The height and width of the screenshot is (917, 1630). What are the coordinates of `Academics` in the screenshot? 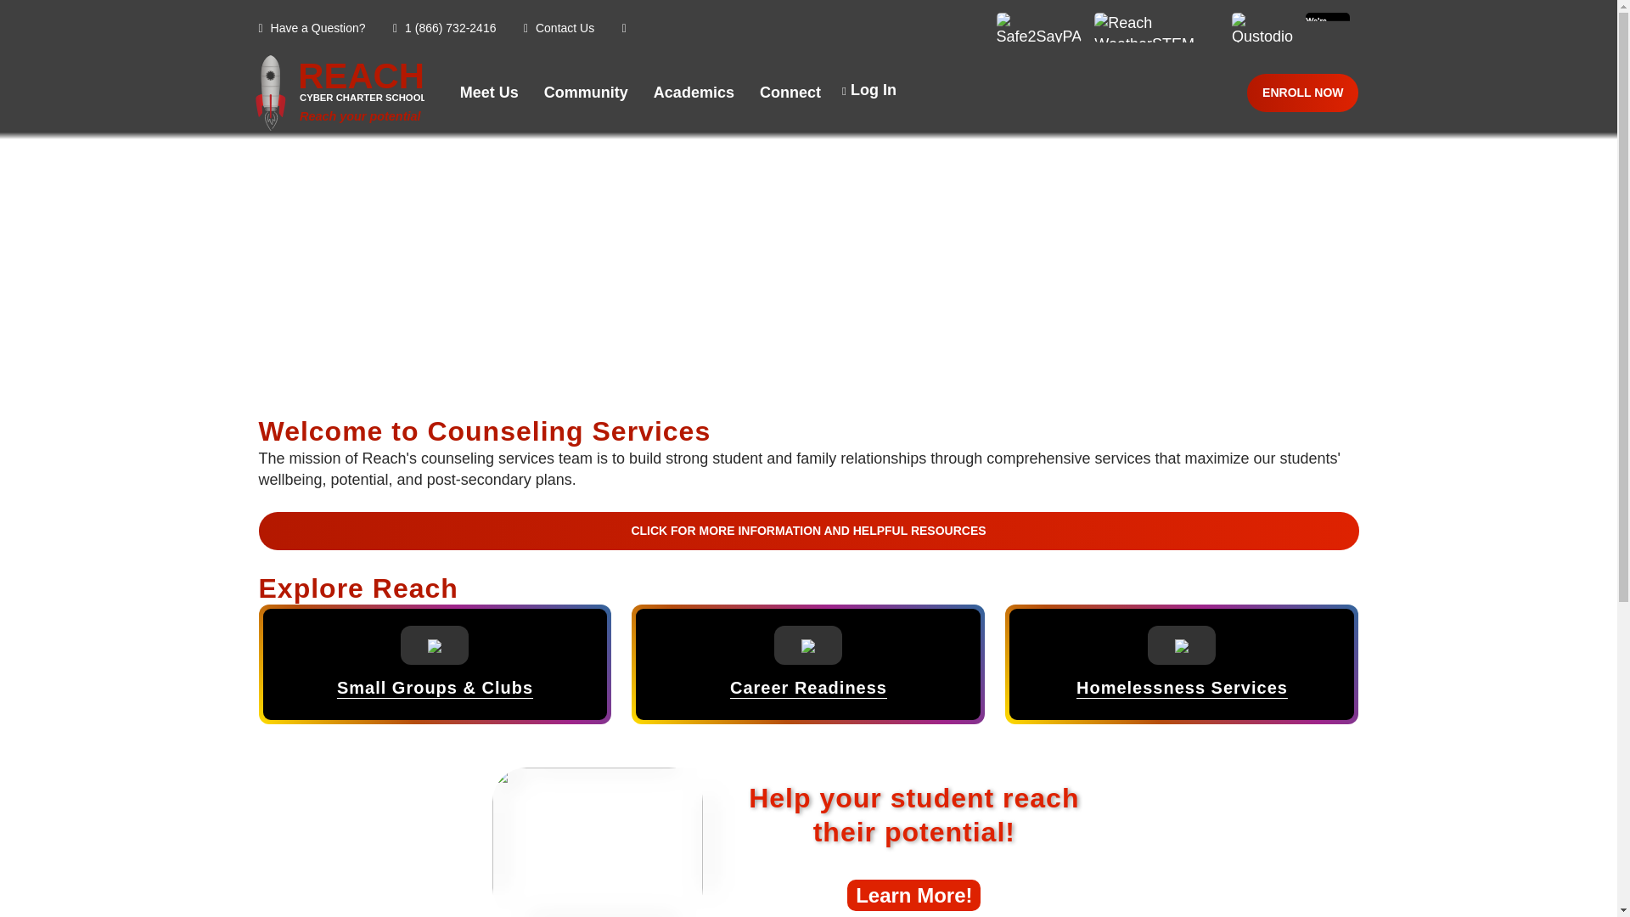 It's located at (339, 93).